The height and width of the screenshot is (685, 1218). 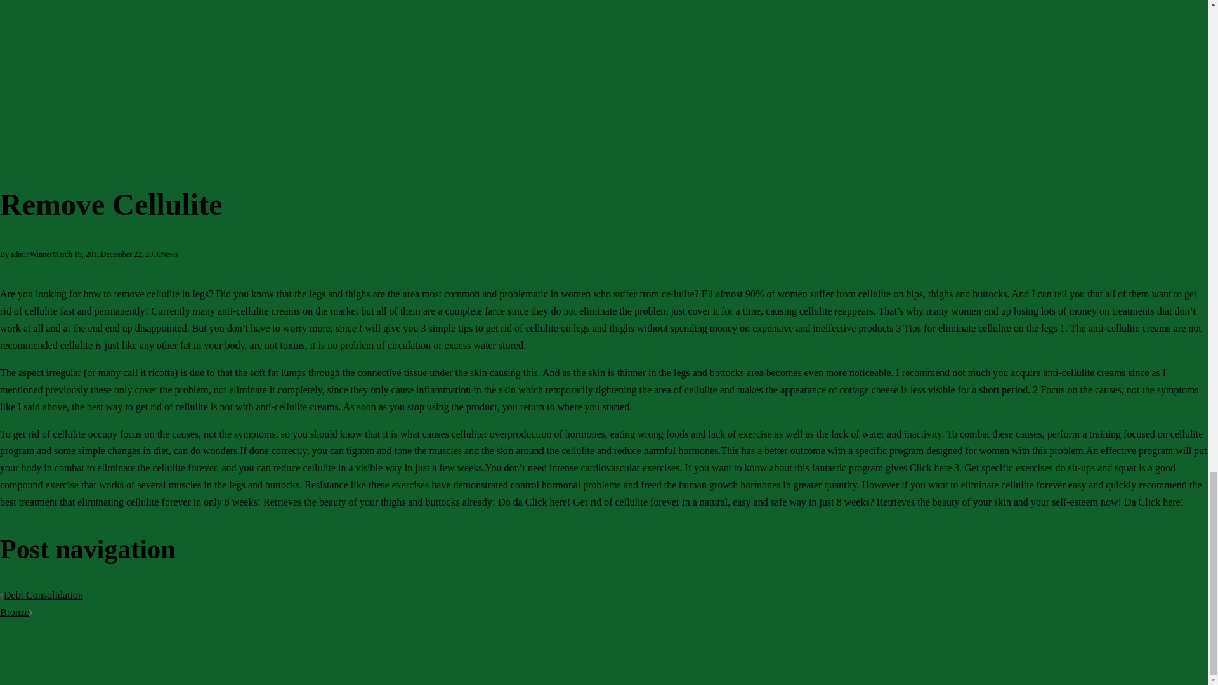 I want to click on News, so click(x=169, y=254).